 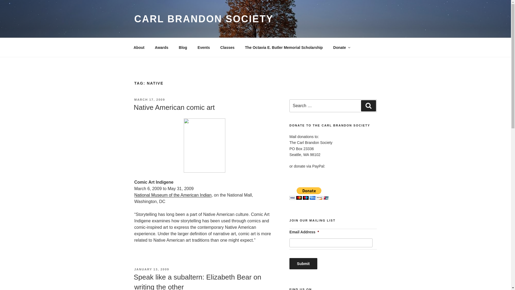 What do you see at coordinates (149, 99) in the screenshot?
I see `MARCH 17, 2009` at bounding box center [149, 99].